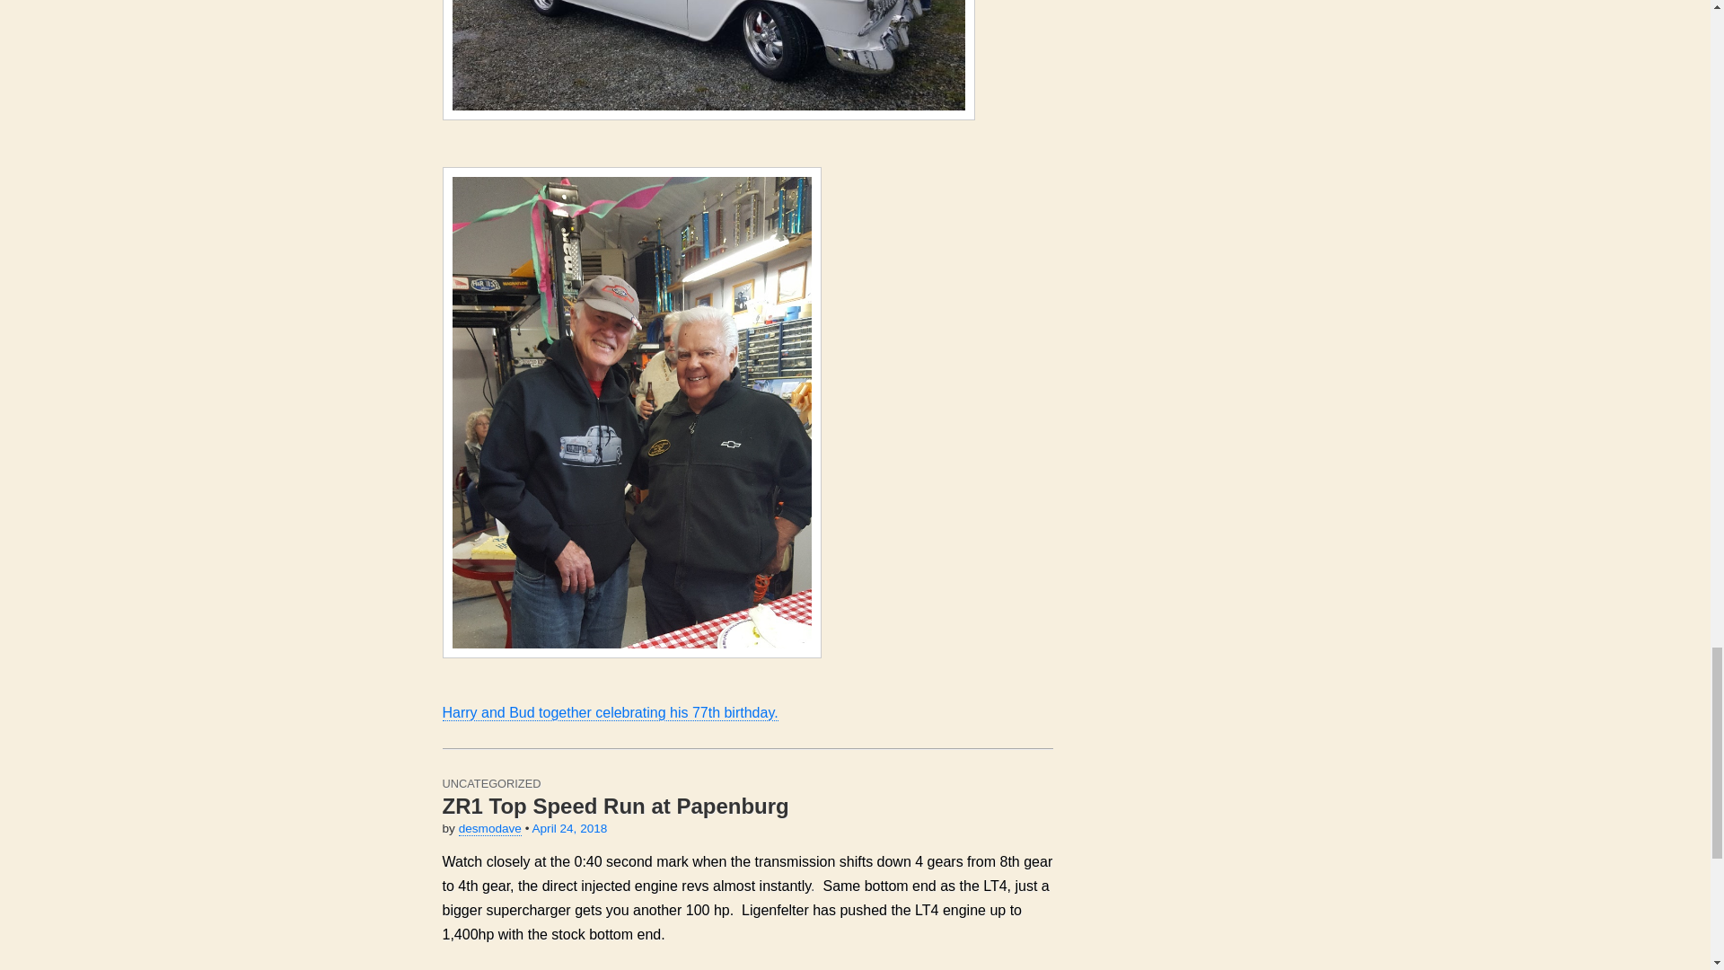  I want to click on UNCATEGORIZED, so click(490, 783).